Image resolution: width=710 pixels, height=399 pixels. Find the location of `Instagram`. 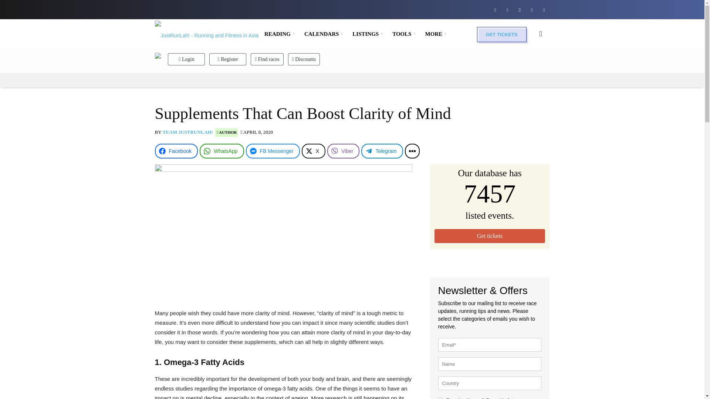

Instagram is located at coordinates (520, 9).